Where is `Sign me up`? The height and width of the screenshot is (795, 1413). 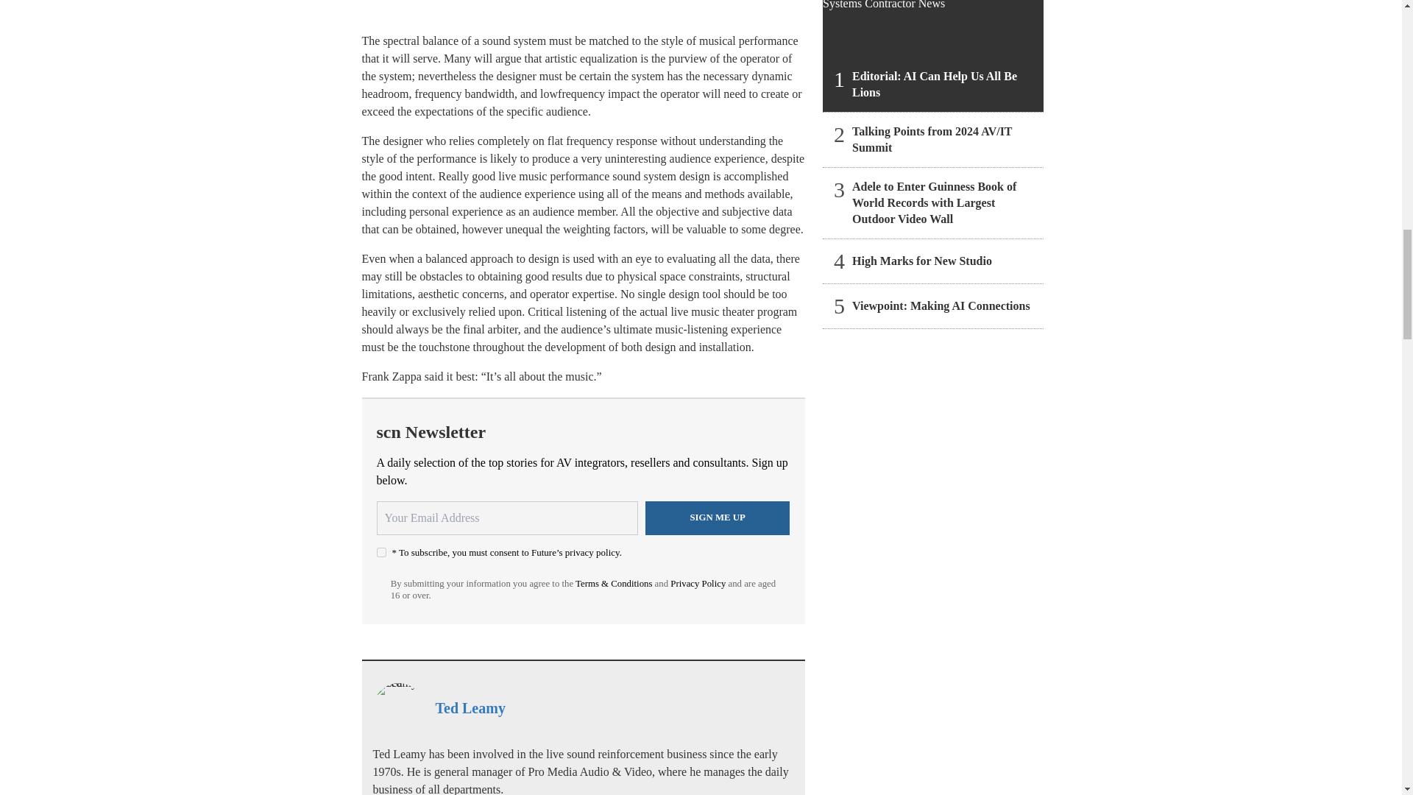 Sign me up is located at coordinates (718, 518).